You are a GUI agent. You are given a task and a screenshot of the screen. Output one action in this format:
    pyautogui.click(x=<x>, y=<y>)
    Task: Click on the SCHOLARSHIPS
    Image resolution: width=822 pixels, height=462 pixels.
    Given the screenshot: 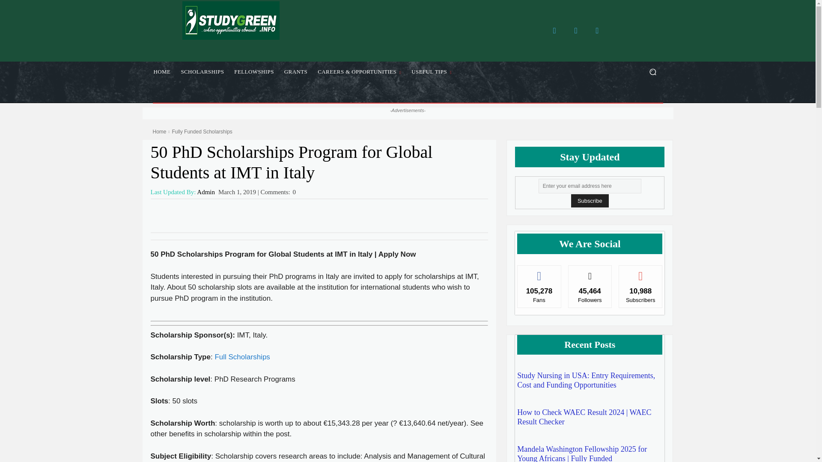 What is the action you would take?
    pyautogui.click(x=202, y=72)
    